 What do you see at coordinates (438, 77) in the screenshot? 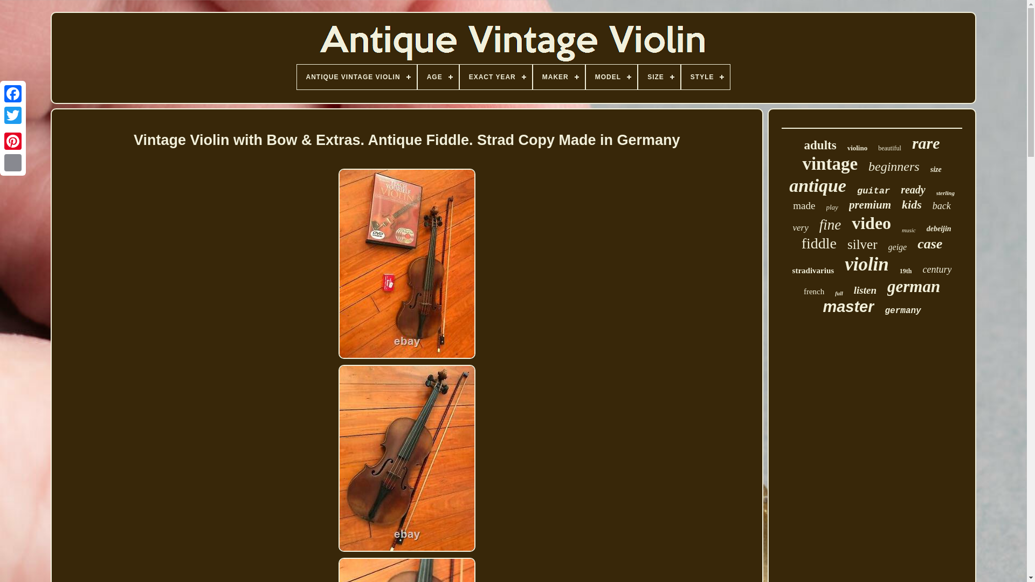
I see `AGE` at bounding box center [438, 77].